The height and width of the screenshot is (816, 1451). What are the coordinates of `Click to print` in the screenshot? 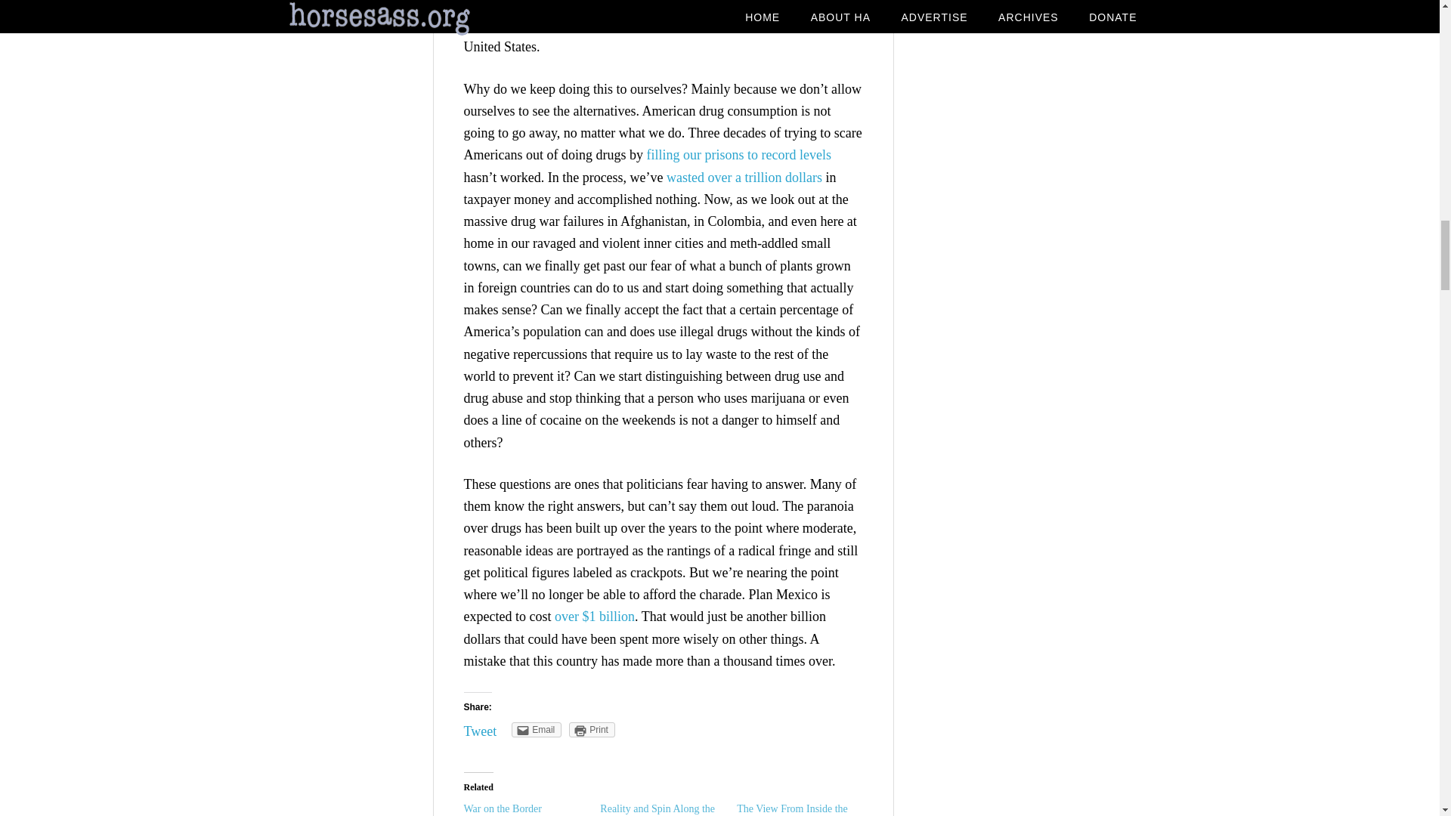 It's located at (592, 730).